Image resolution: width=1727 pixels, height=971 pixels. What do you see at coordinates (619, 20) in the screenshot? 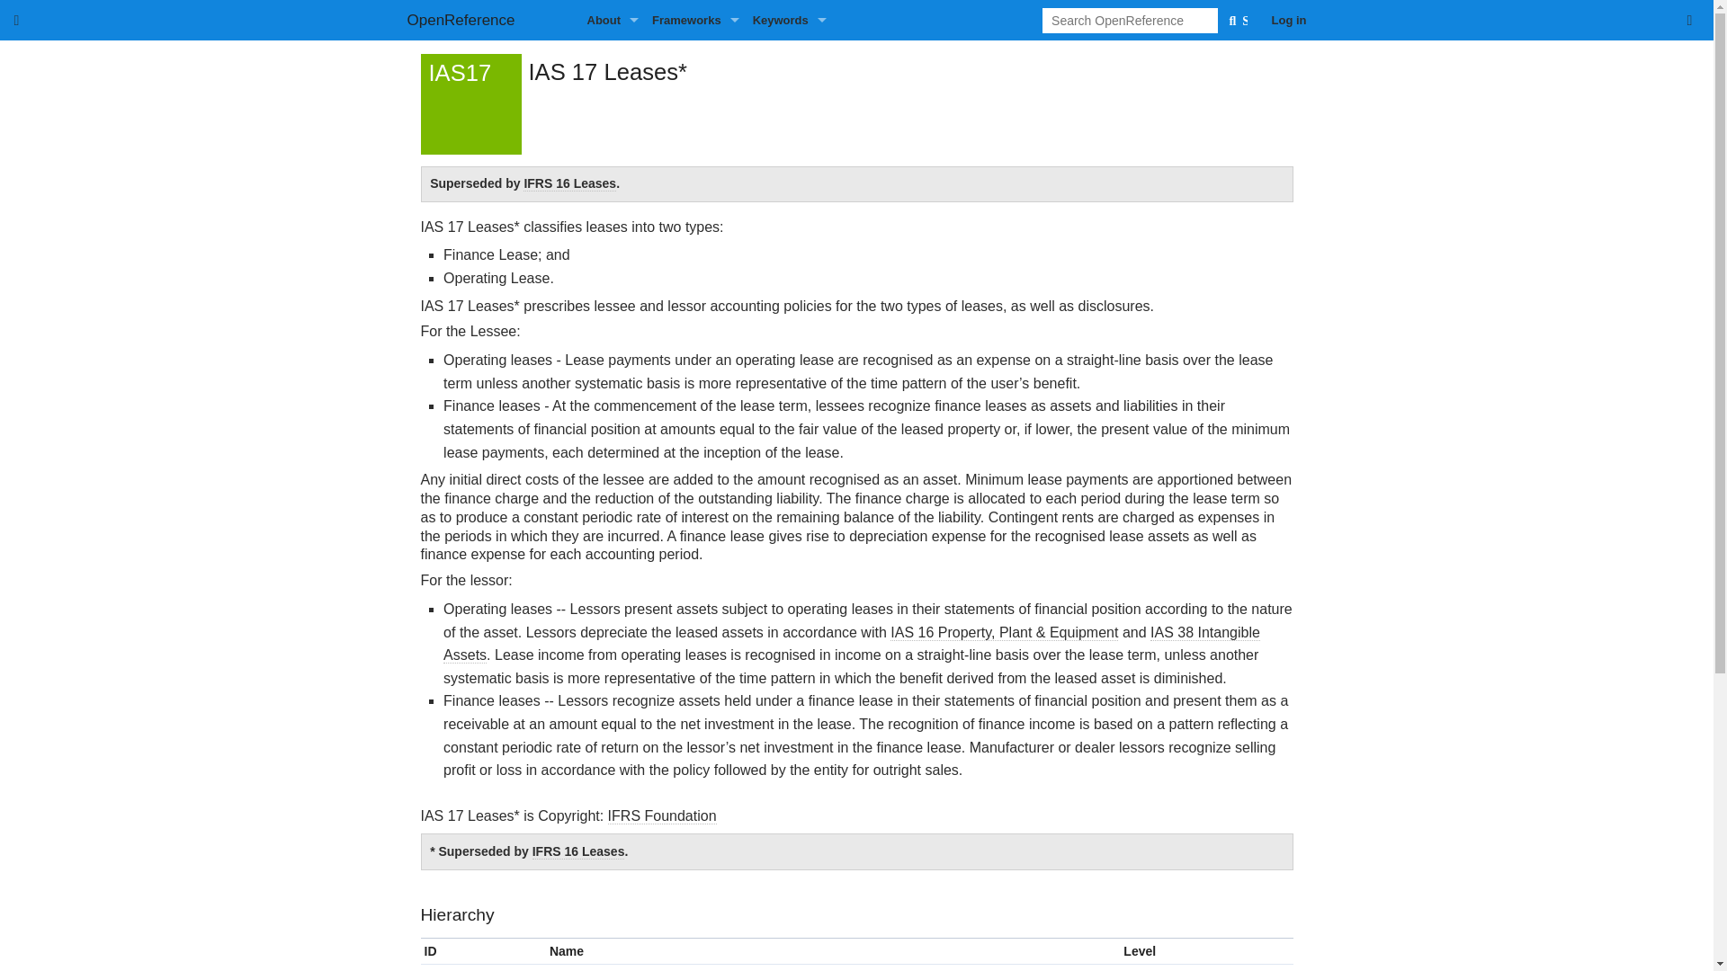
I see `About` at bounding box center [619, 20].